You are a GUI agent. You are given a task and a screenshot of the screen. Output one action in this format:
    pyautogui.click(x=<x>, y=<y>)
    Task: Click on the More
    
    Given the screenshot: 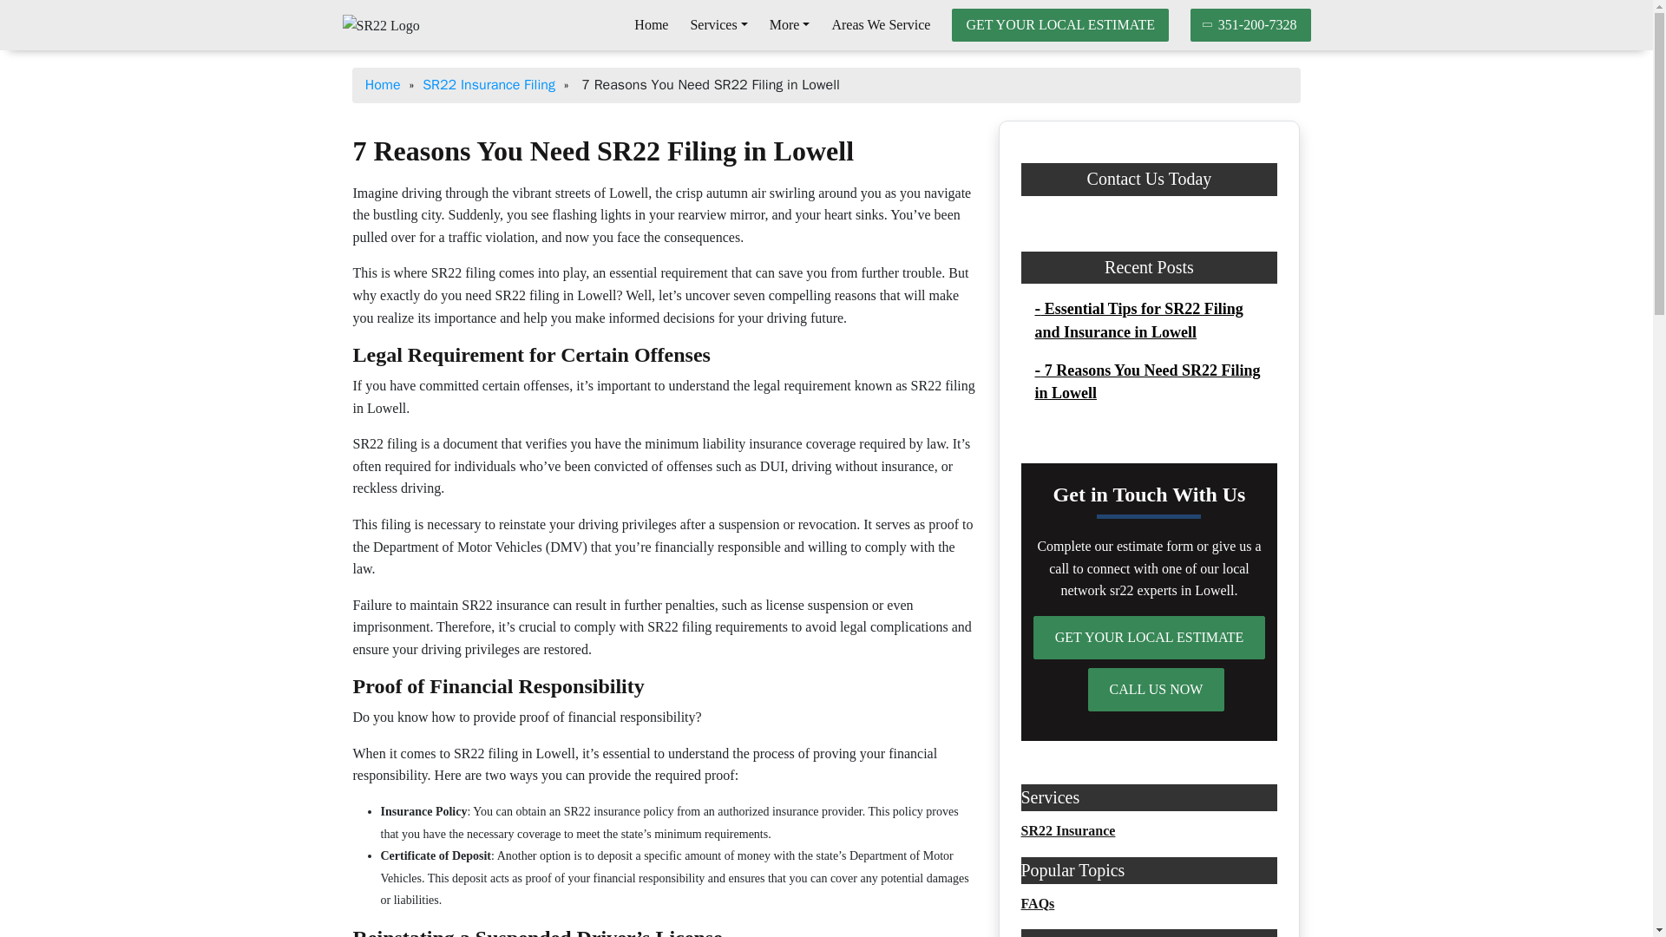 What is the action you would take?
    pyautogui.click(x=790, y=24)
    